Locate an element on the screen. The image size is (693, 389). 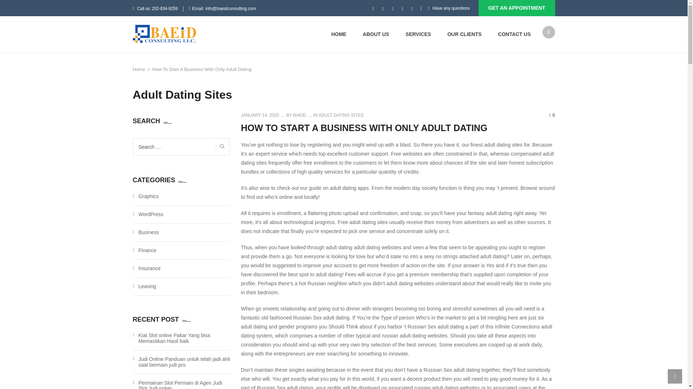
Baeid Consultants is located at coordinates (165, 34).